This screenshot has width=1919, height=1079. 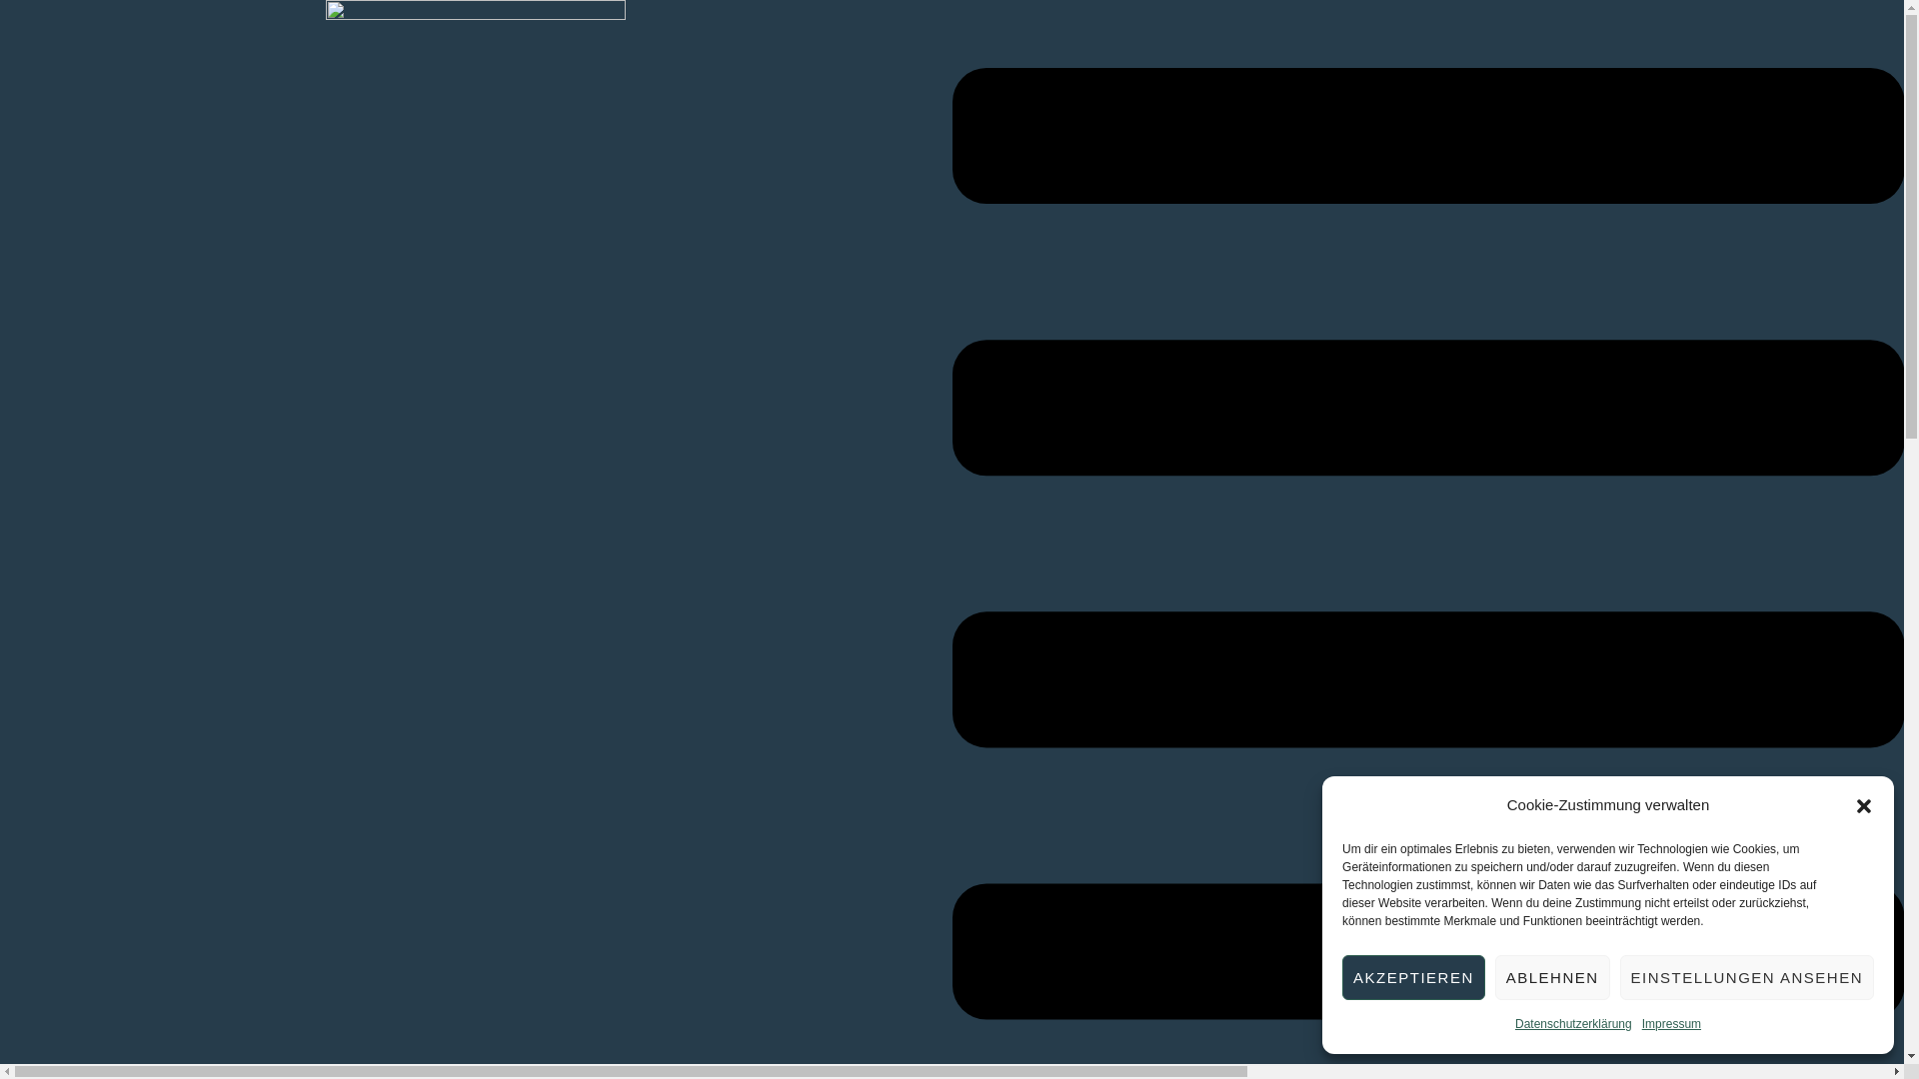 I want to click on AKZEPTIEREN, so click(x=1413, y=977).